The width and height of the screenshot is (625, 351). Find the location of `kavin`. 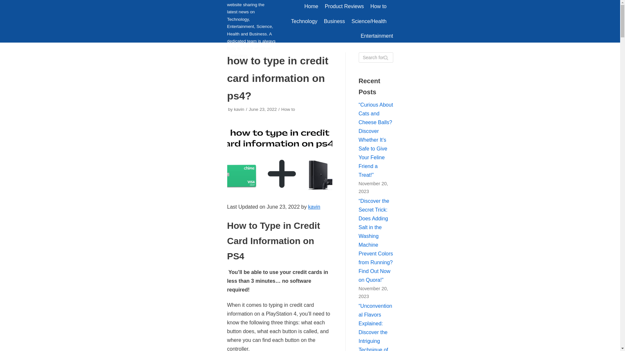

kavin is located at coordinates (239, 109).